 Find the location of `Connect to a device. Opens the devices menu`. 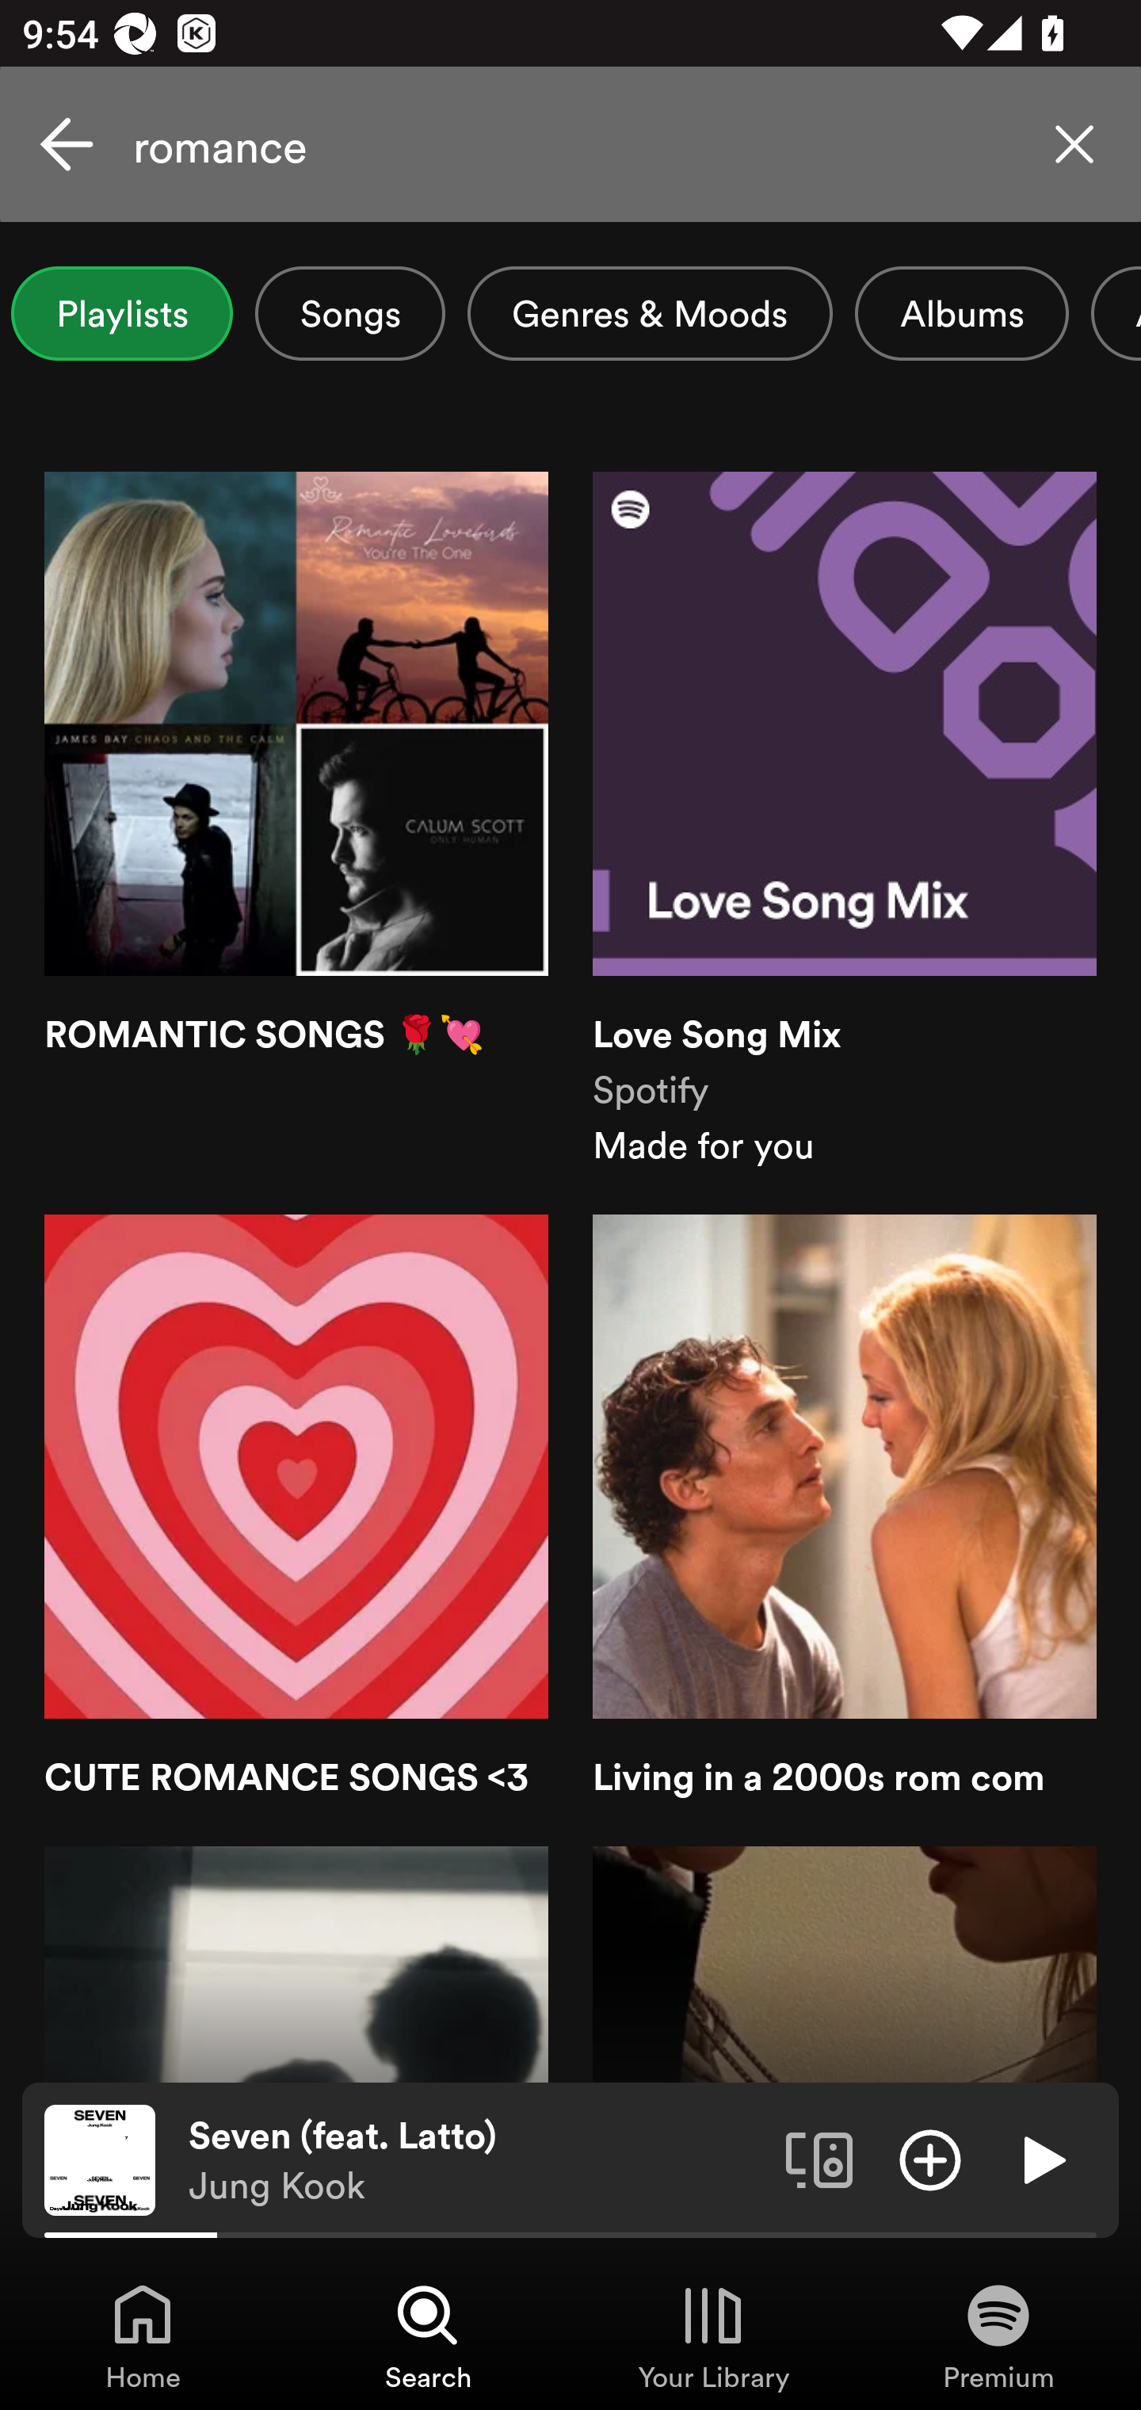

Connect to a device. Opens the devices menu is located at coordinates (819, 2159).